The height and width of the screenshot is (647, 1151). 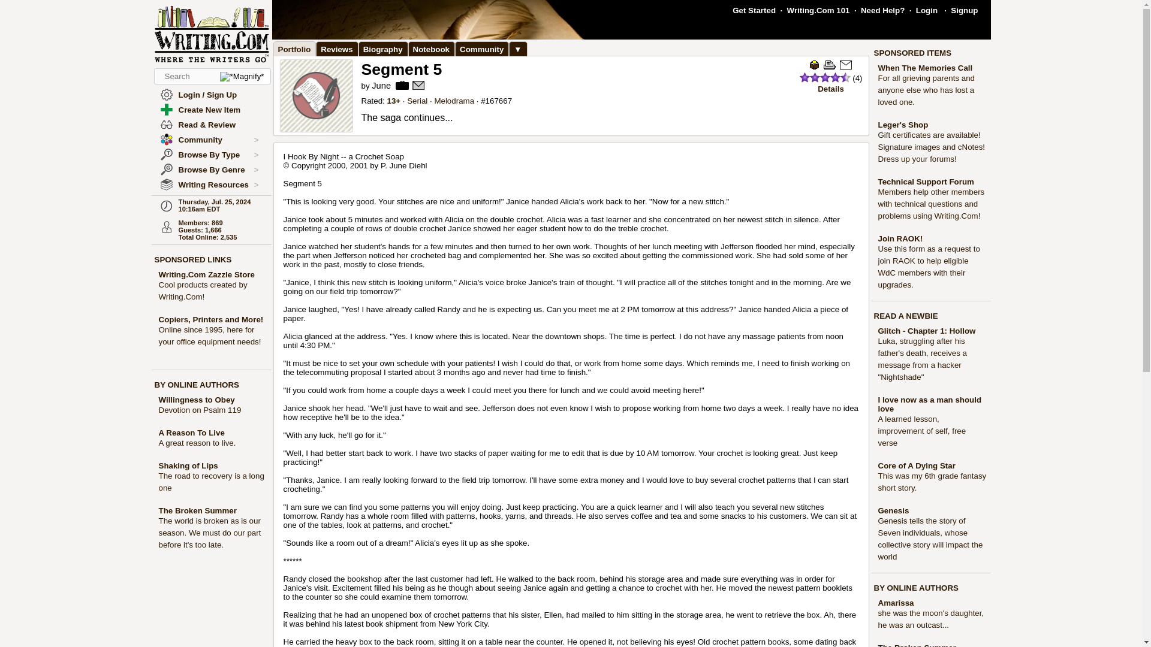 What do you see at coordinates (754, 10) in the screenshot?
I see `Get Started` at bounding box center [754, 10].